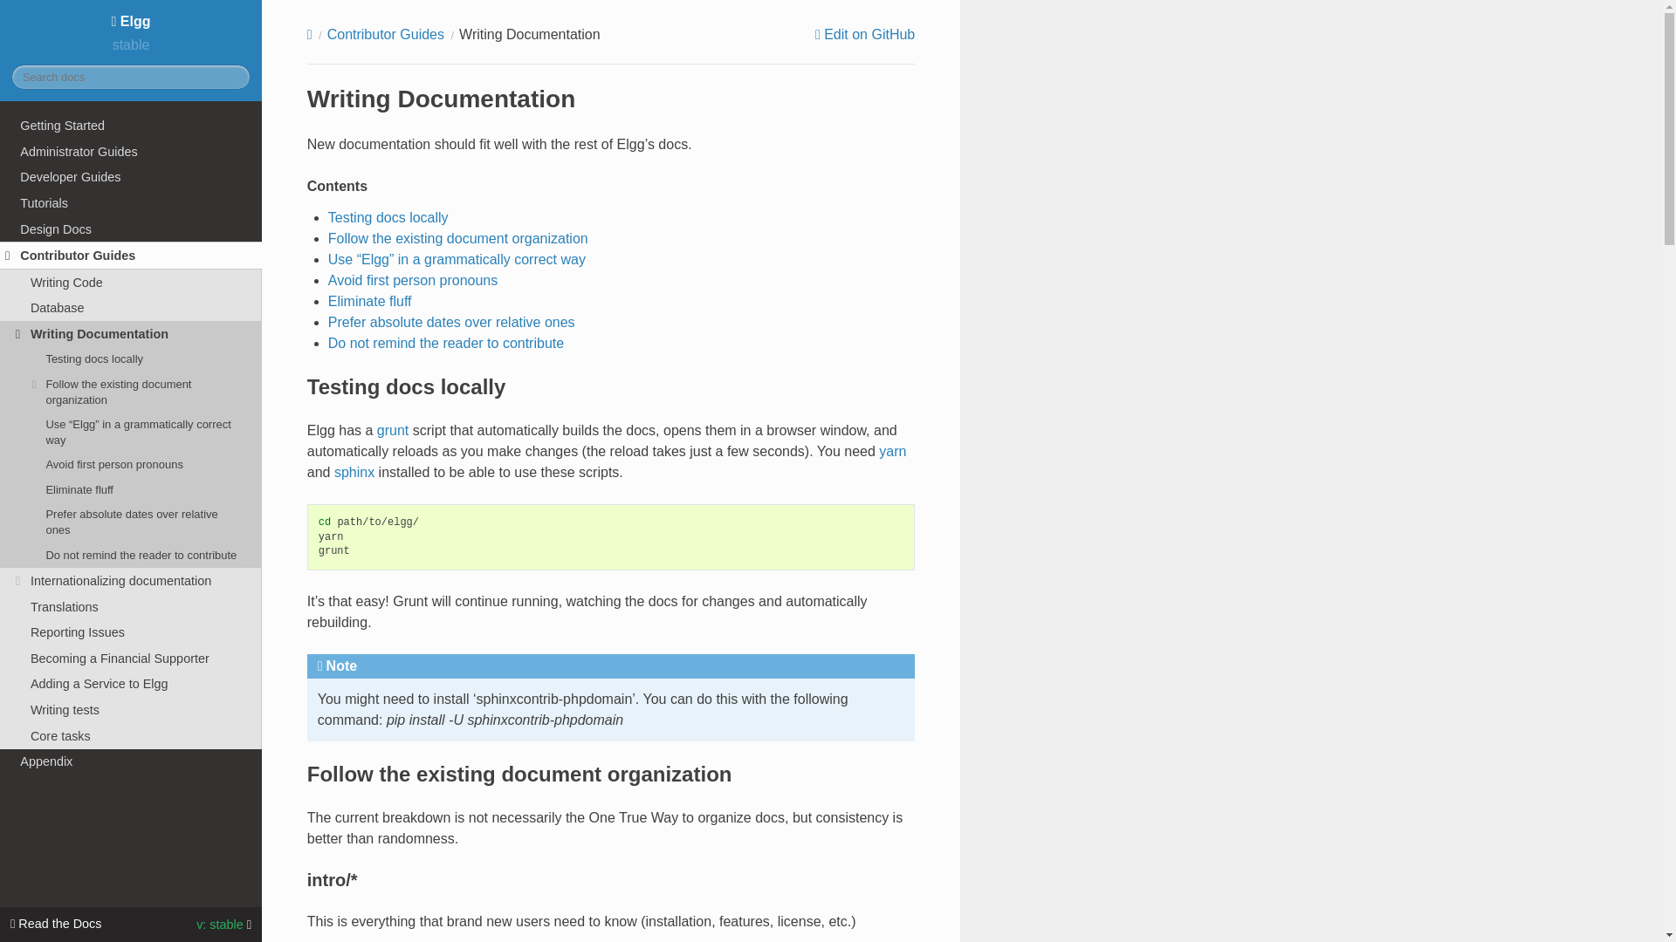 This screenshot has height=942, width=1676. Describe the element at coordinates (131, 391) in the screenshot. I see `Follow the existing document organization` at that location.